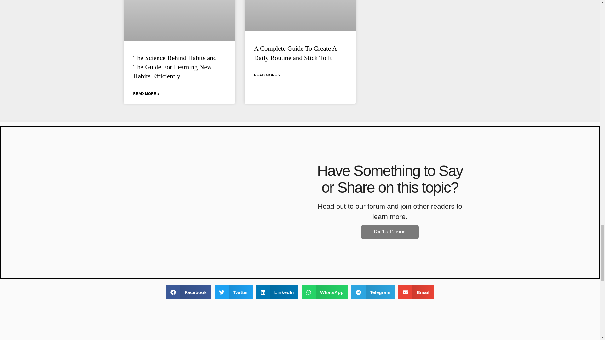  What do you see at coordinates (390, 232) in the screenshot?
I see `Go To Forum` at bounding box center [390, 232].